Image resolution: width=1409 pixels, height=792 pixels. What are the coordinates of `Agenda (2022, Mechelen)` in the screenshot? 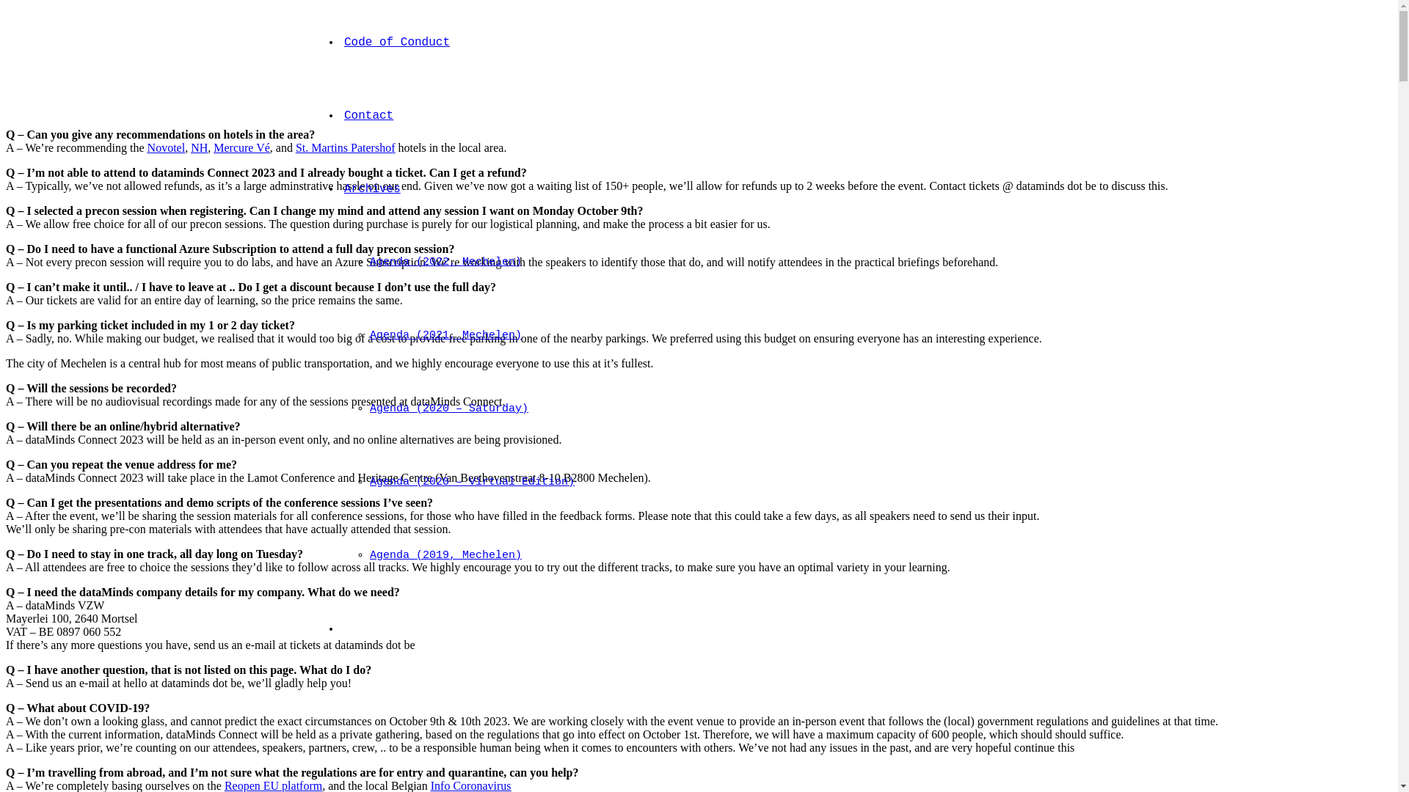 It's located at (446, 263).